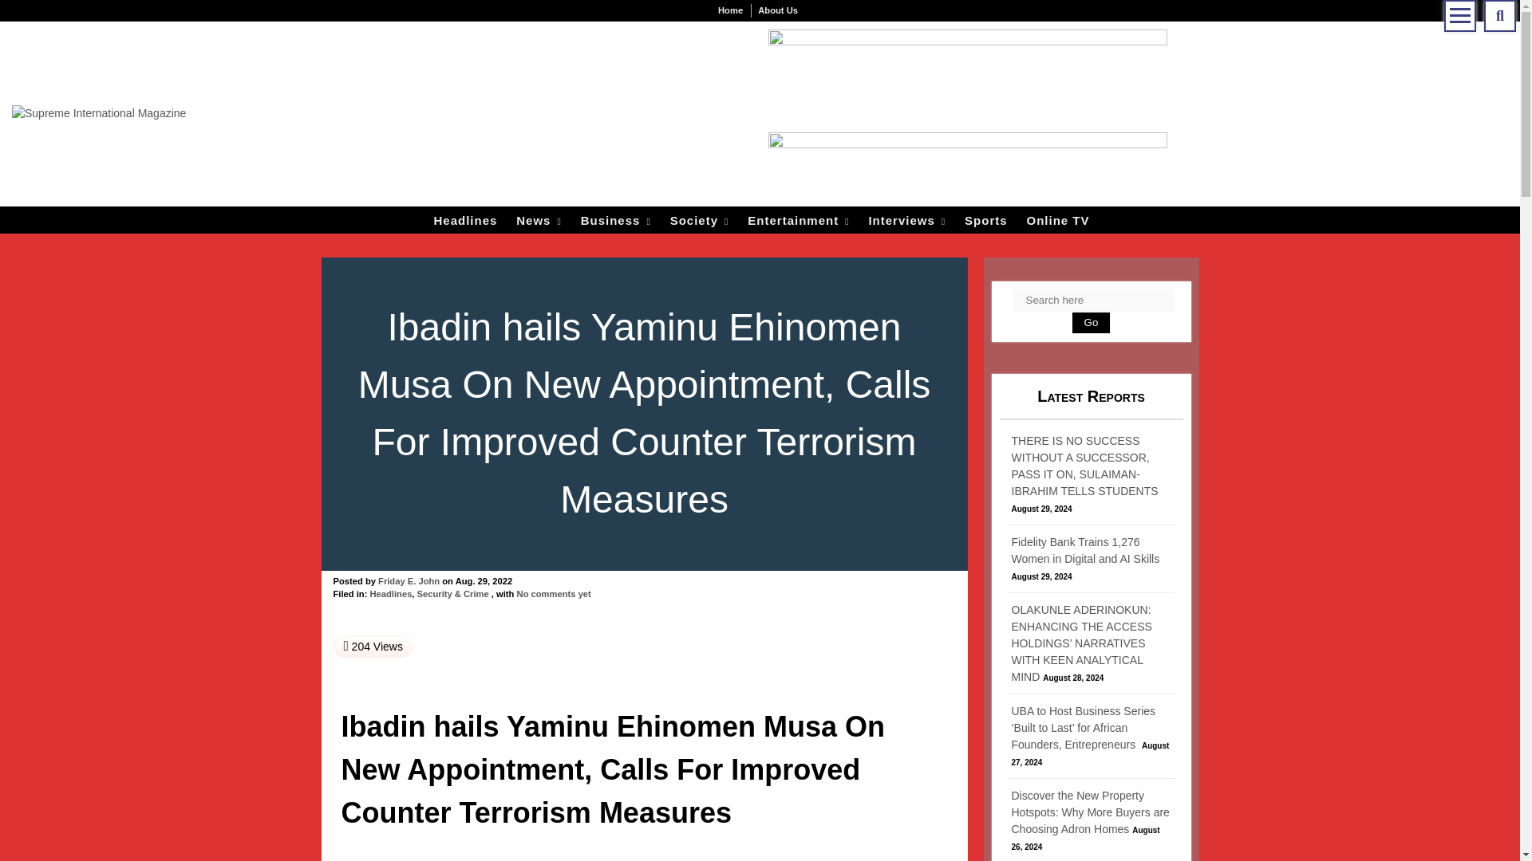 This screenshot has width=1532, height=861. I want to click on Business, so click(616, 221).